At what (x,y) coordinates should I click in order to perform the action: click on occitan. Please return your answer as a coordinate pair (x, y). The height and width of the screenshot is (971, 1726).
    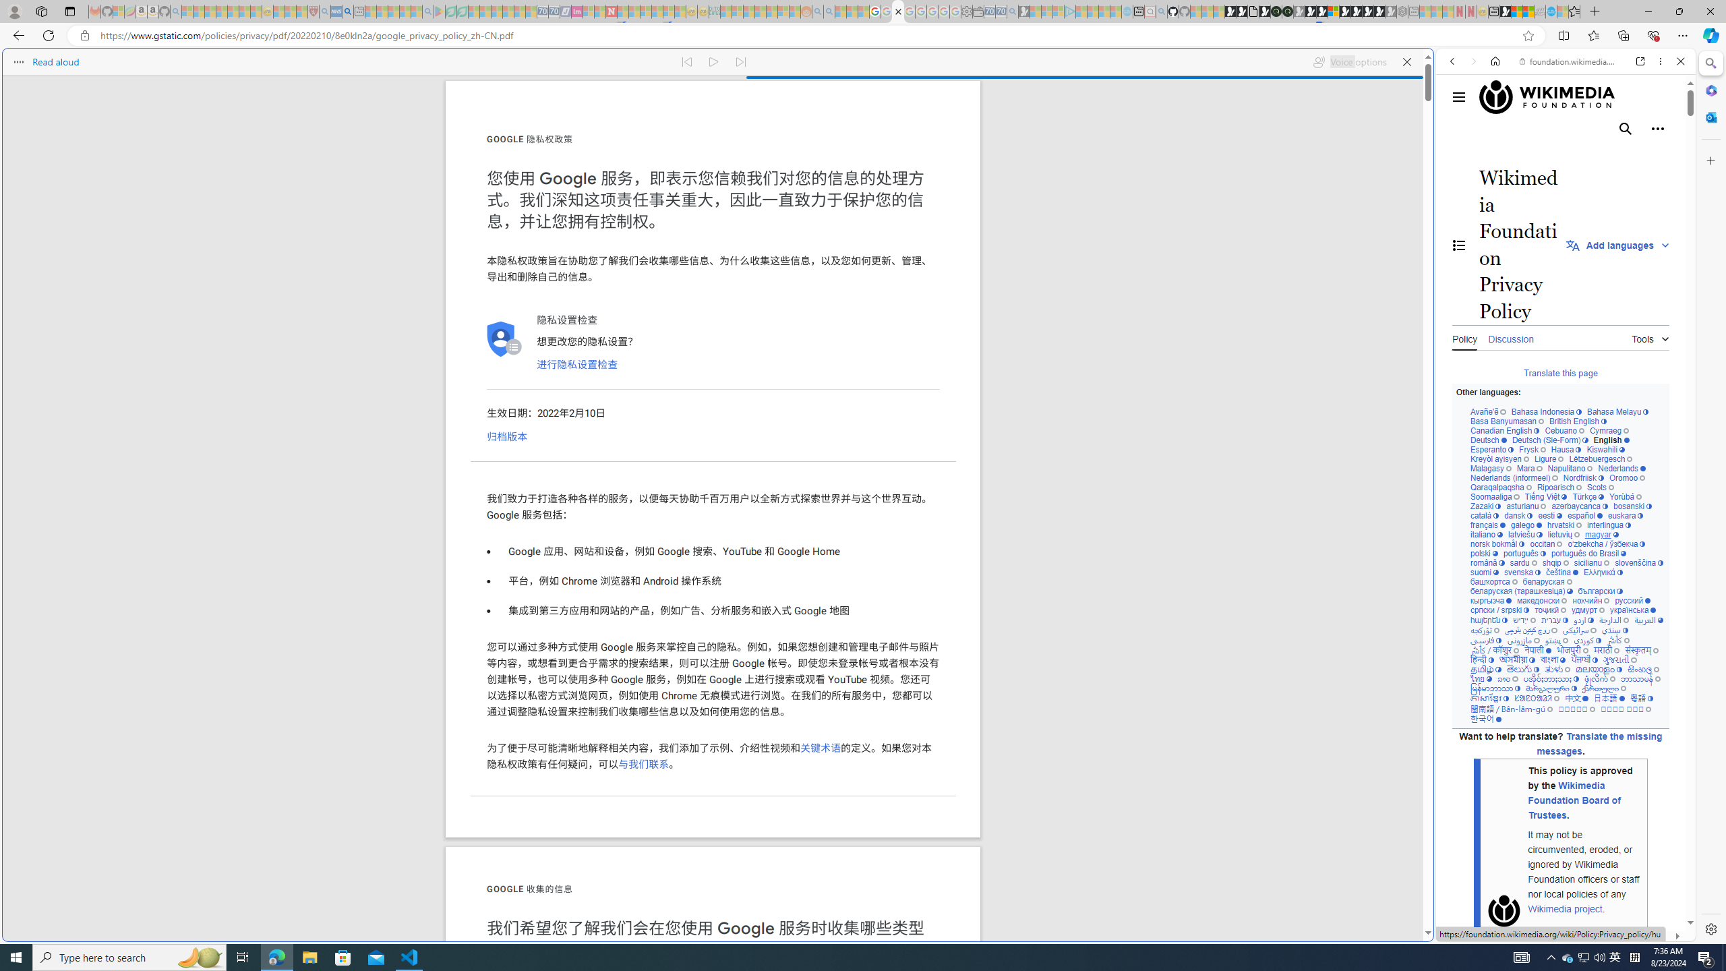
    Looking at the image, I should click on (1545, 545).